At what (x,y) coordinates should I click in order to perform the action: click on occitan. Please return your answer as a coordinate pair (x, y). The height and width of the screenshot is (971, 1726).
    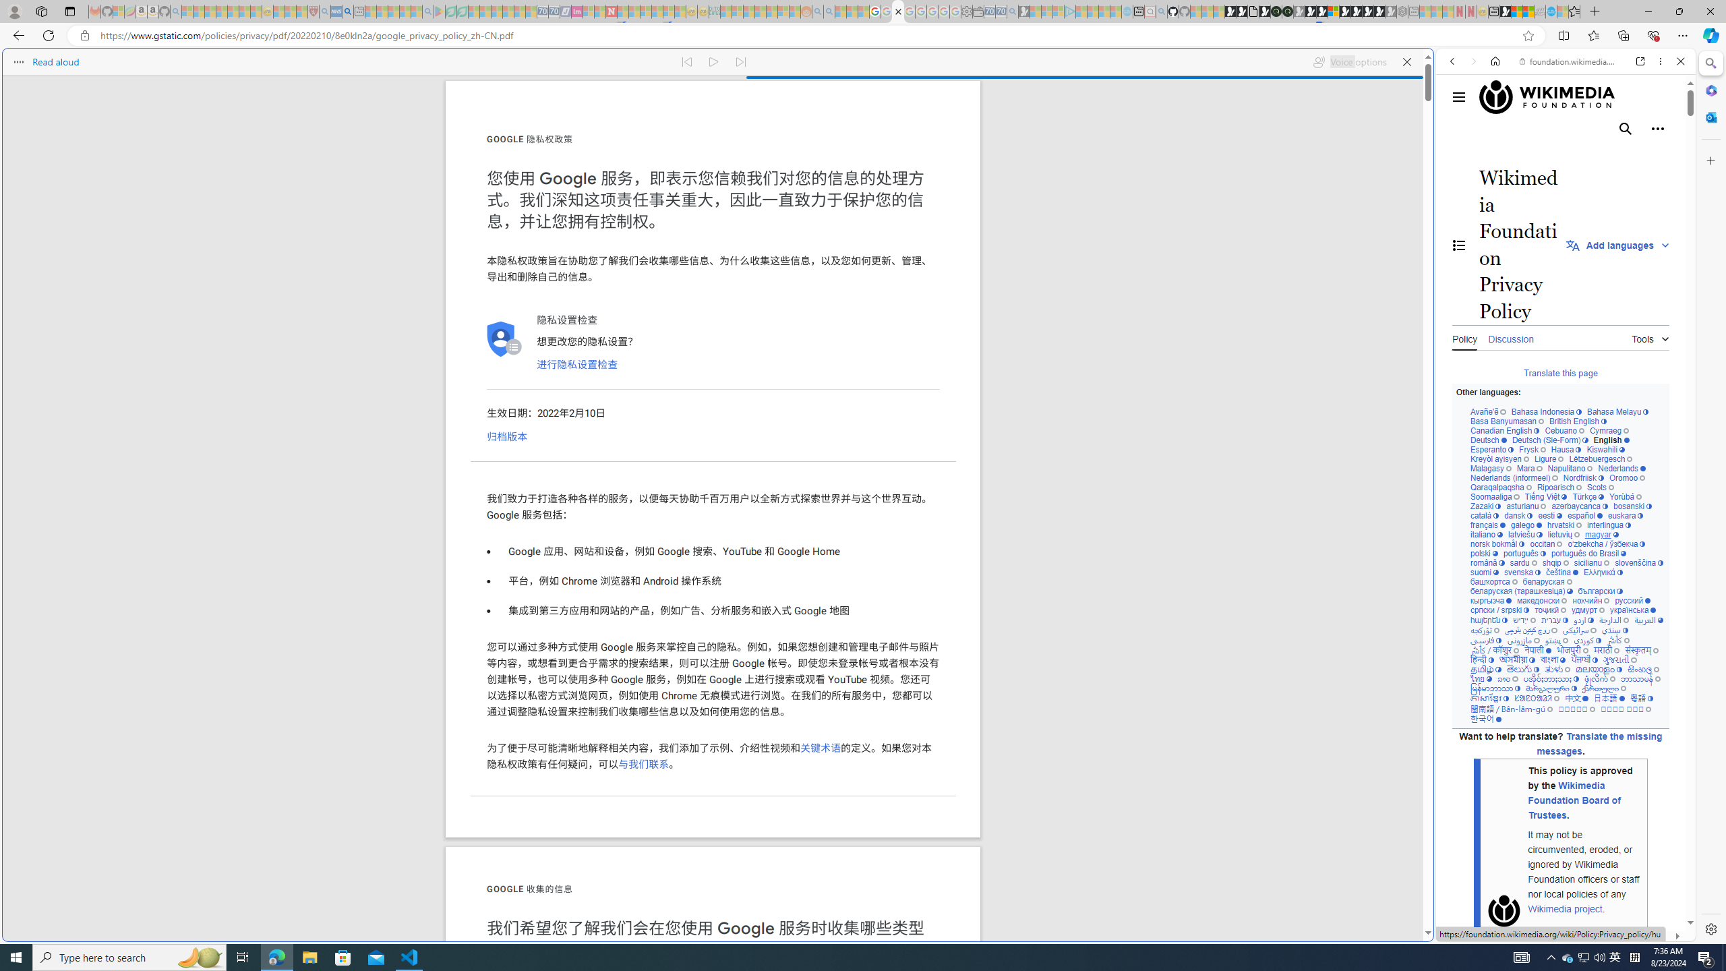
    Looking at the image, I should click on (1545, 545).